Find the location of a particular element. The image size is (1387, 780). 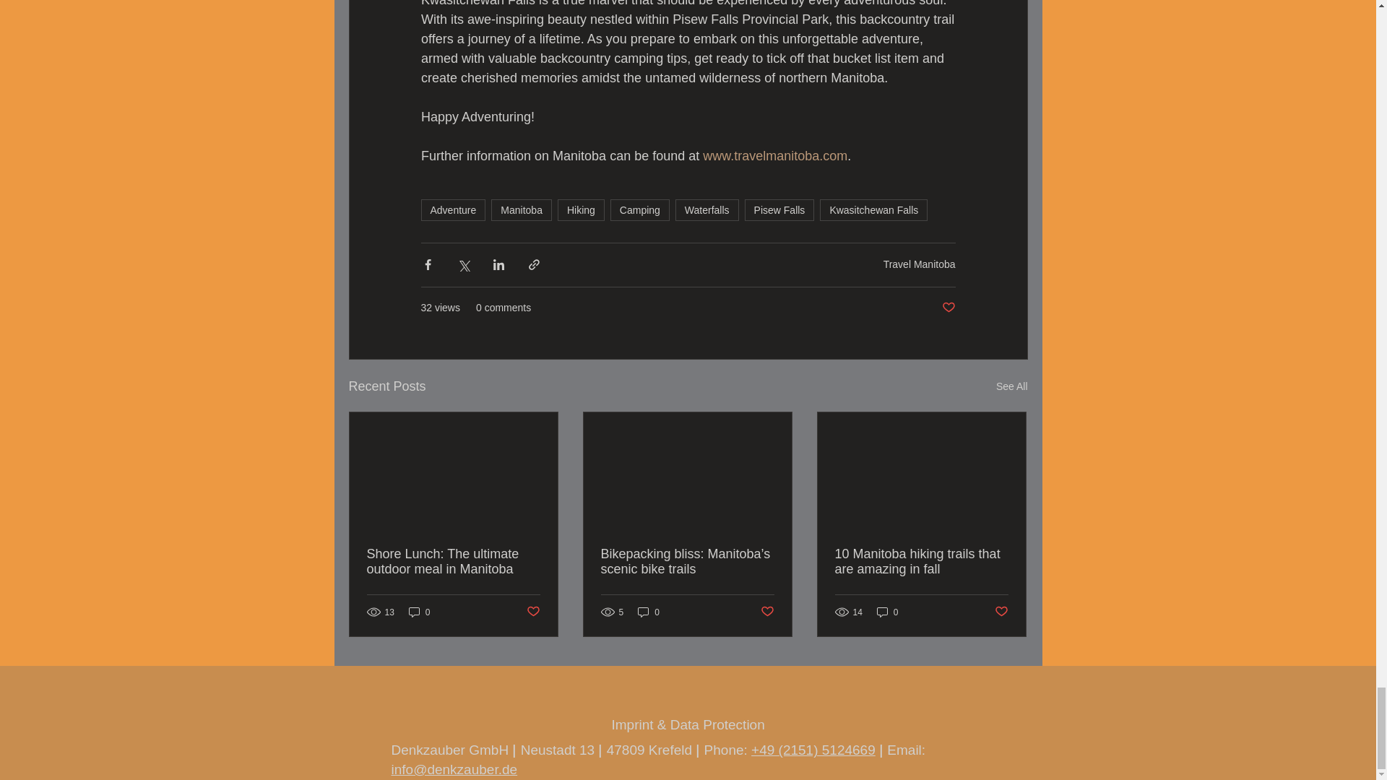

Manitoba is located at coordinates (522, 209).